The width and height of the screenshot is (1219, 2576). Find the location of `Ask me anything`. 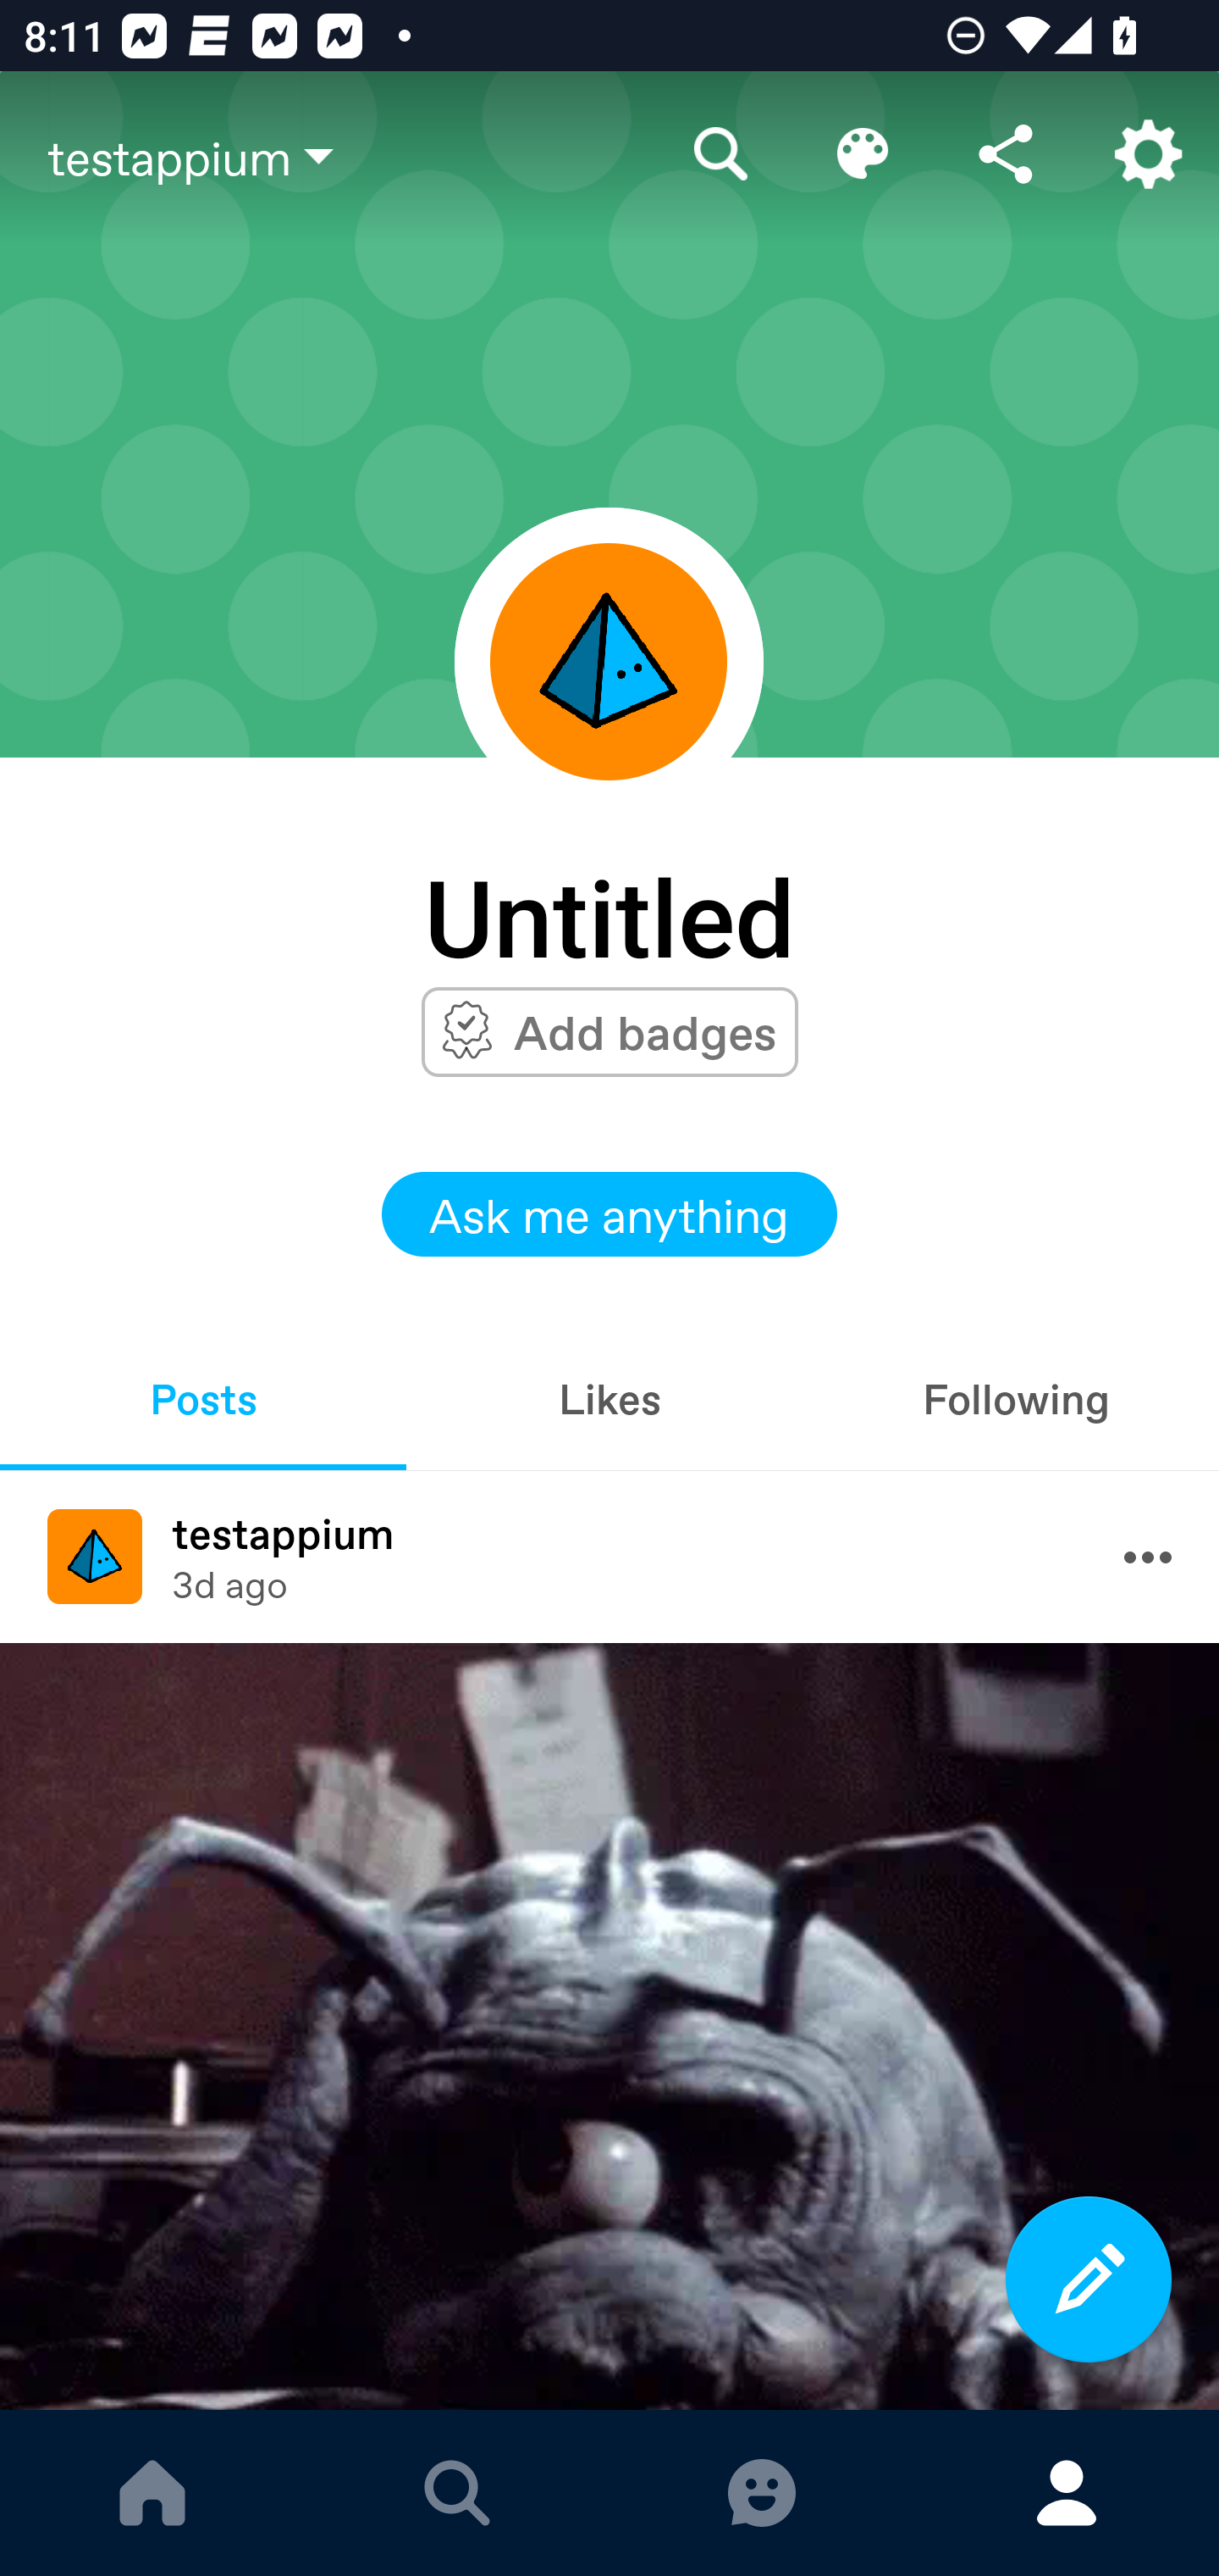

Ask me anything is located at coordinates (609, 1214).